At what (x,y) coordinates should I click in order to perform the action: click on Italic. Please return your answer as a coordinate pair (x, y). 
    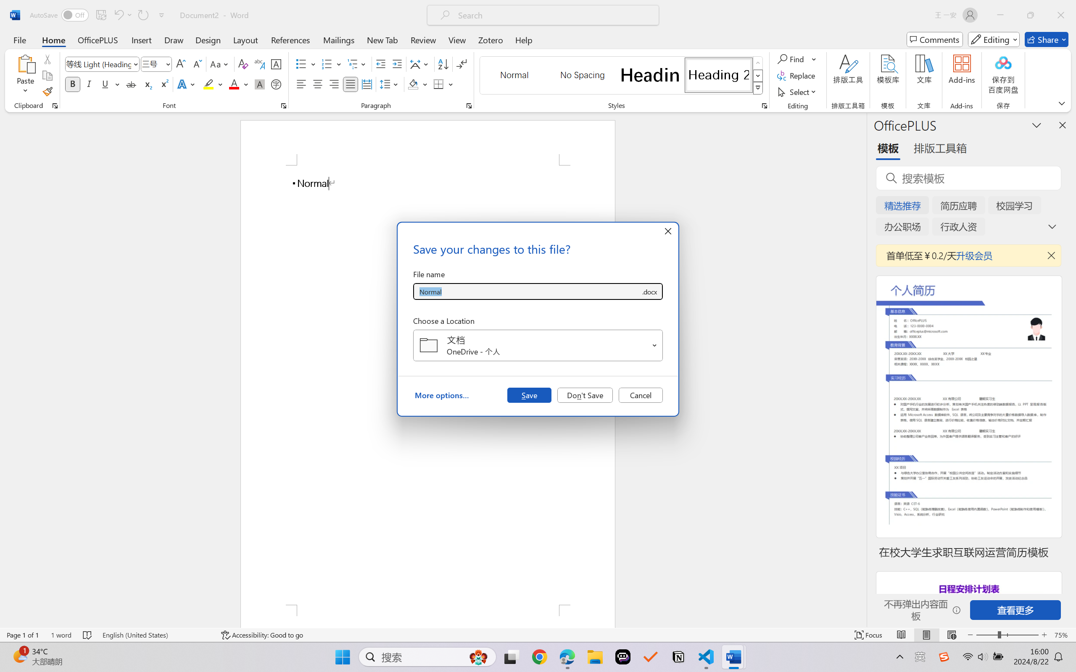
    Looking at the image, I should click on (89, 84).